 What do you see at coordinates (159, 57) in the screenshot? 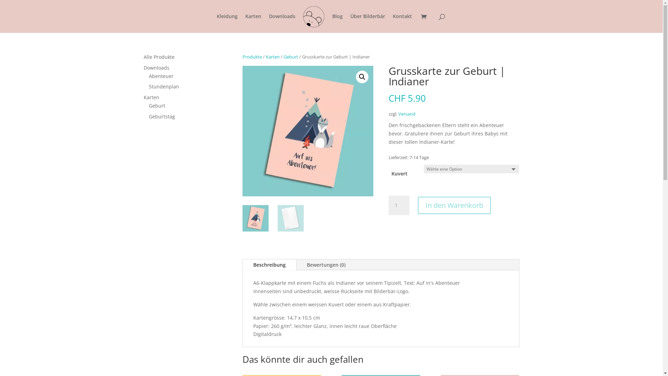
I see `Alle Produkte` at bounding box center [159, 57].